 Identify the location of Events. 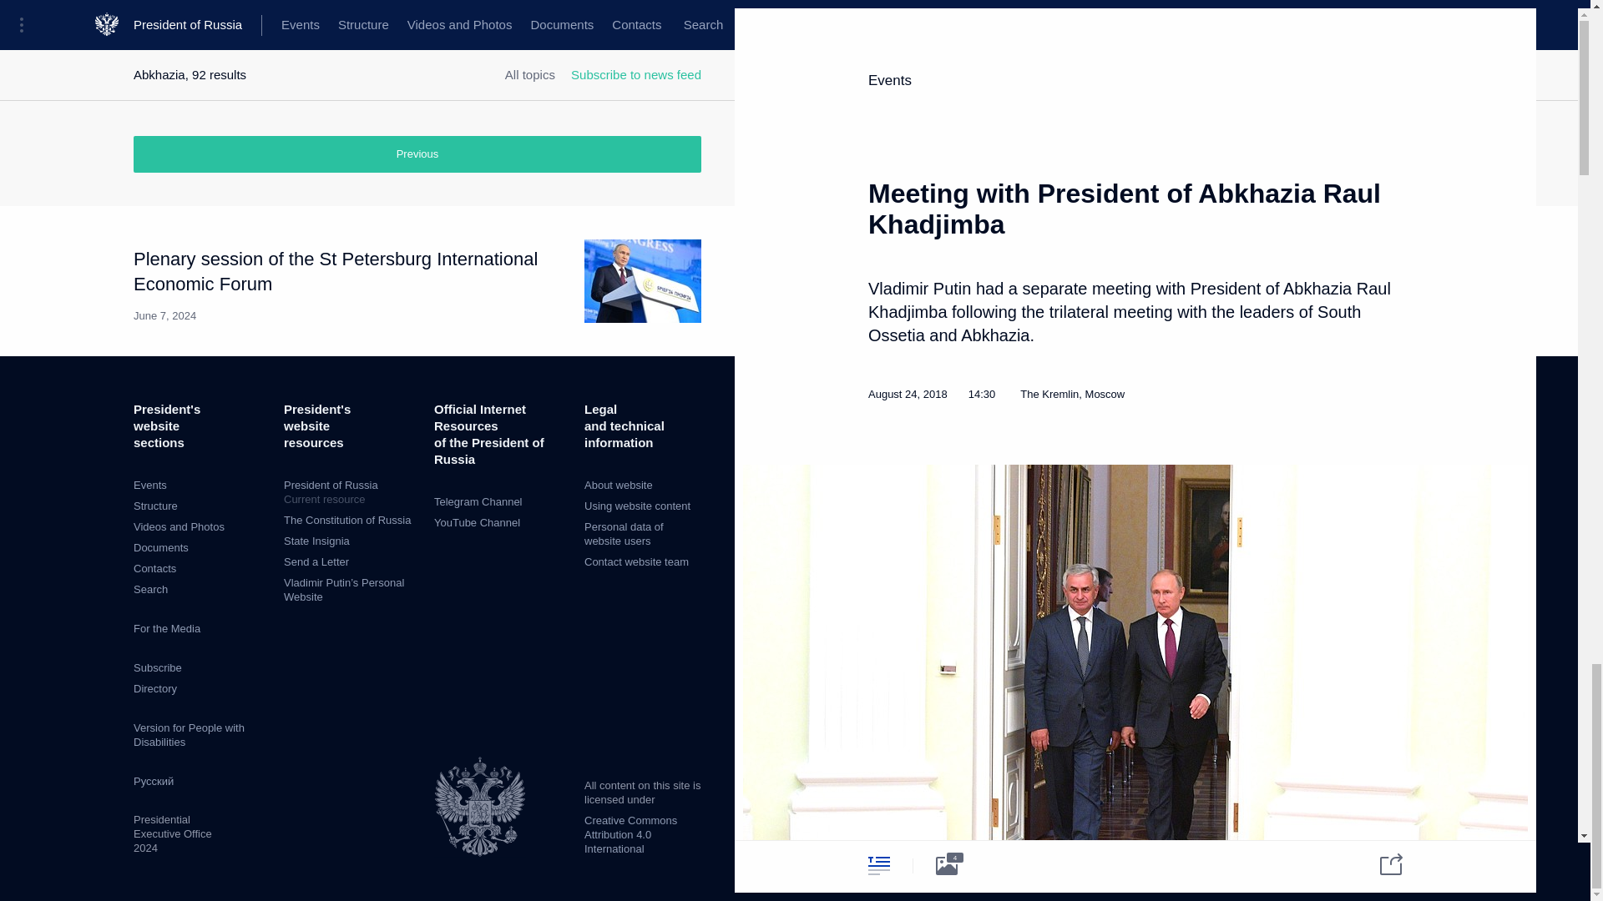
(149, 484).